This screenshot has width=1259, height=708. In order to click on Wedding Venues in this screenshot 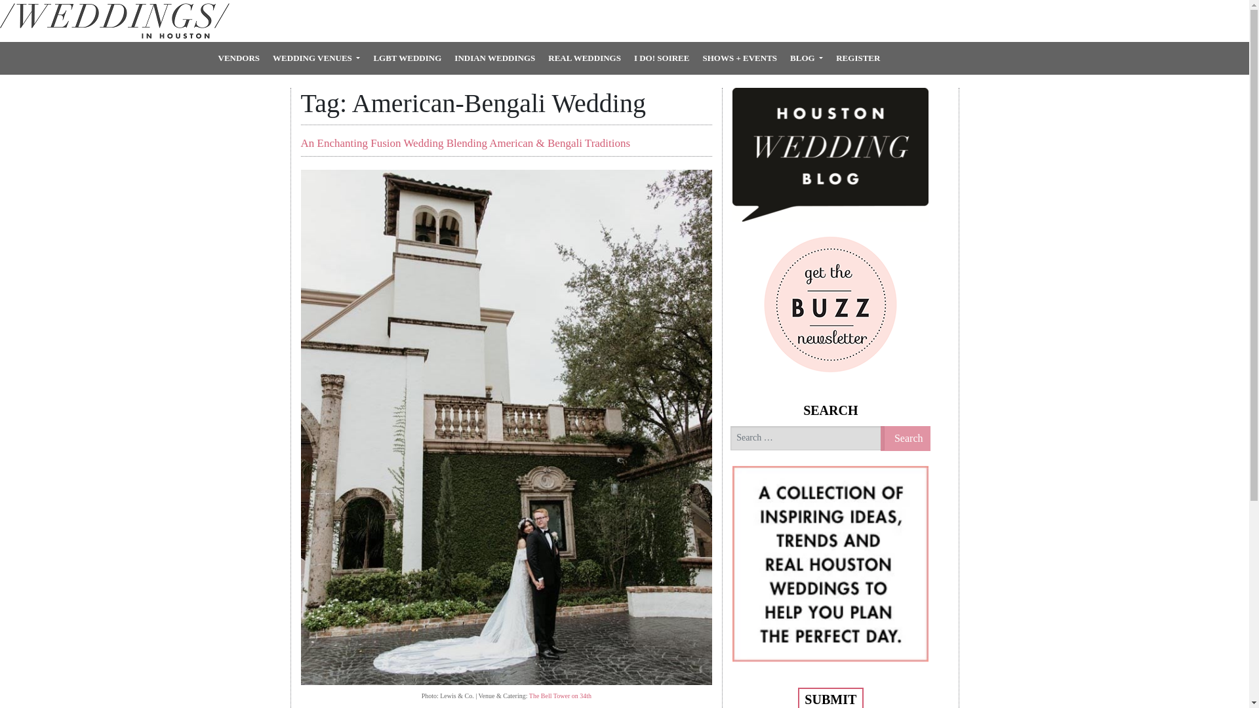, I will do `click(316, 58)`.